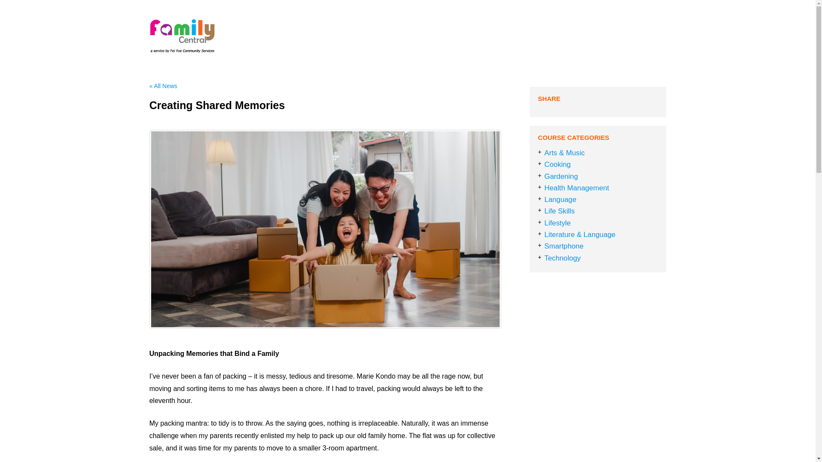  I want to click on Gardening, so click(561, 176).